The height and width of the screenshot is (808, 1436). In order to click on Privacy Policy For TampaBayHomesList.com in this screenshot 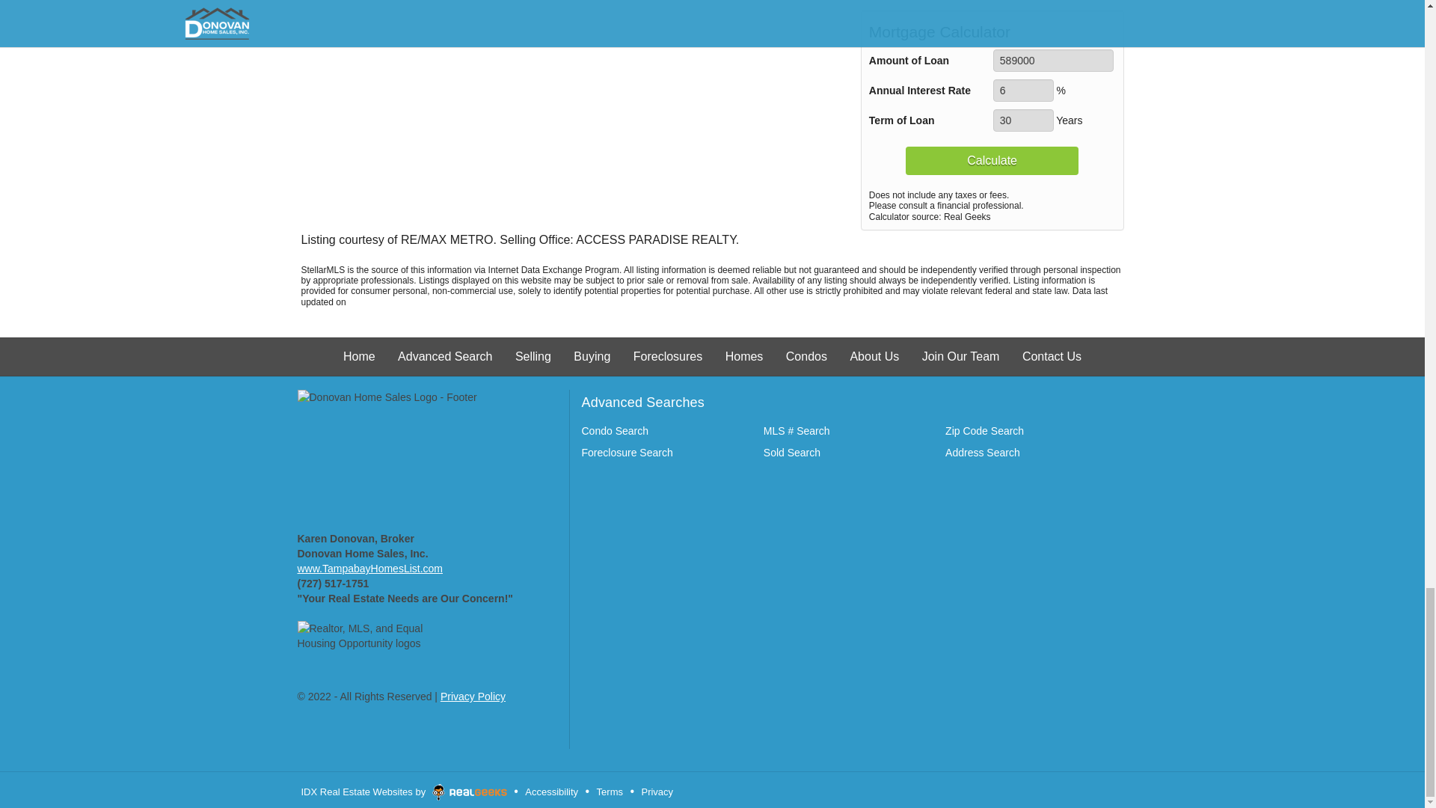, I will do `click(473, 696)`.